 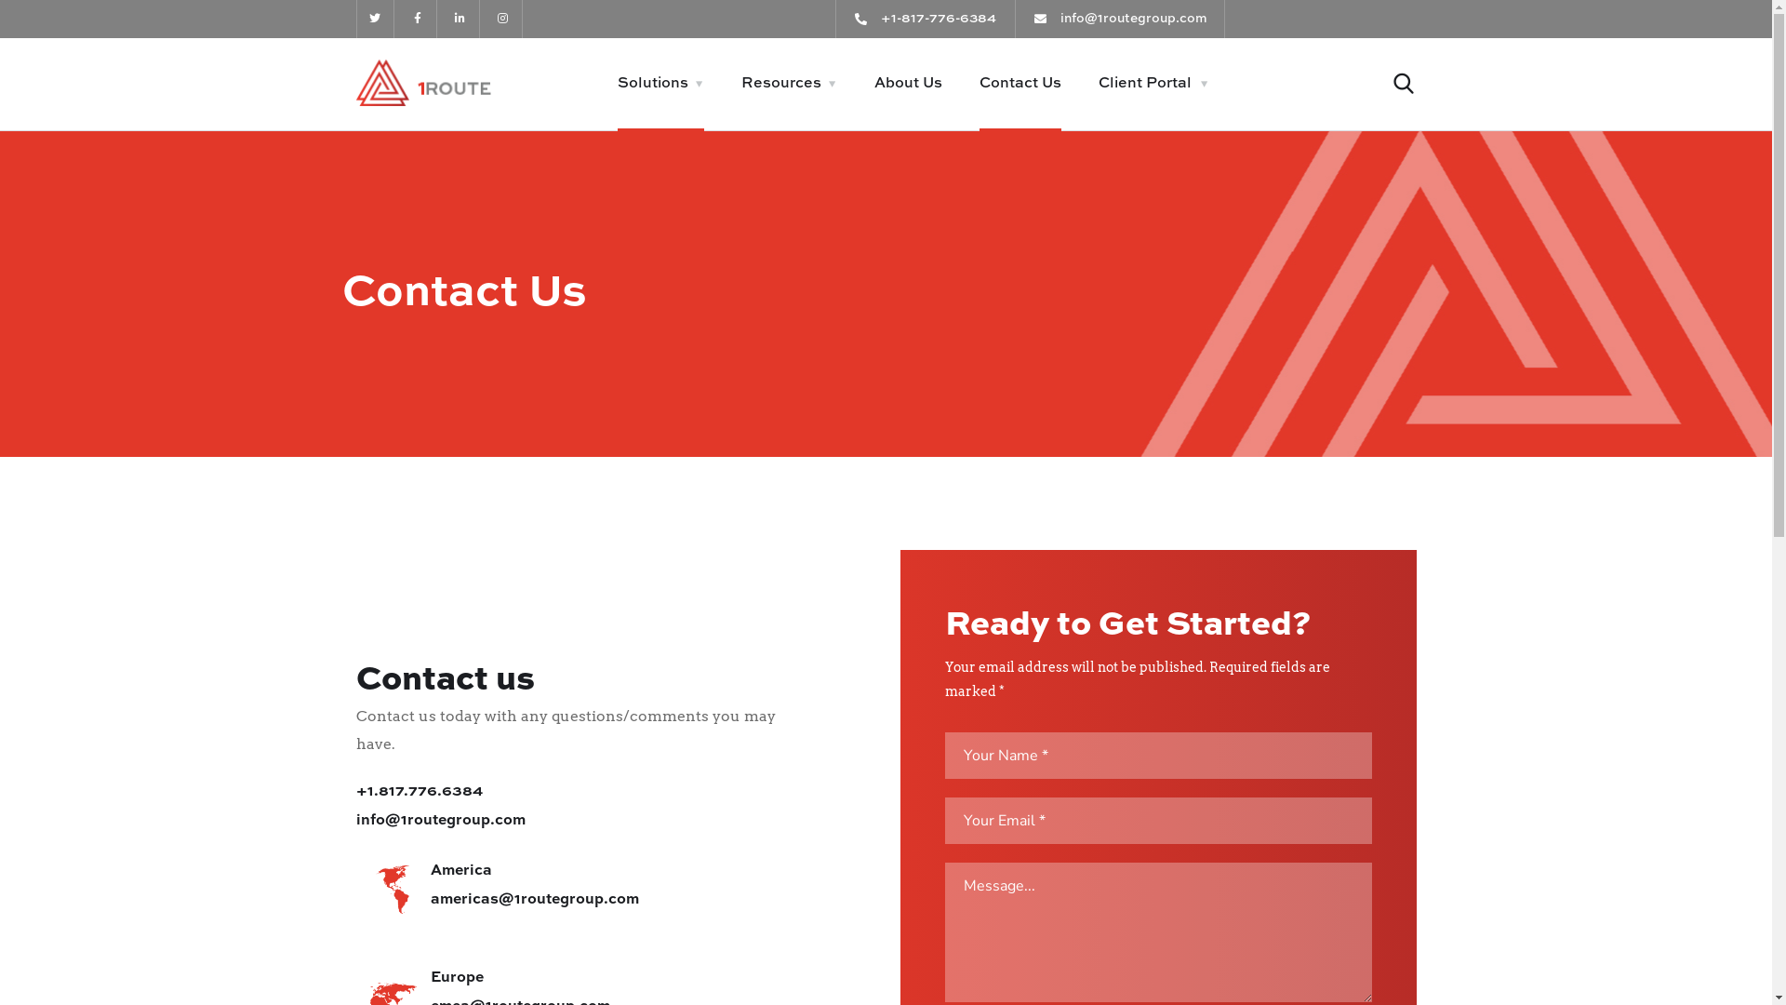 What do you see at coordinates (789, 84) in the screenshot?
I see `Resources` at bounding box center [789, 84].